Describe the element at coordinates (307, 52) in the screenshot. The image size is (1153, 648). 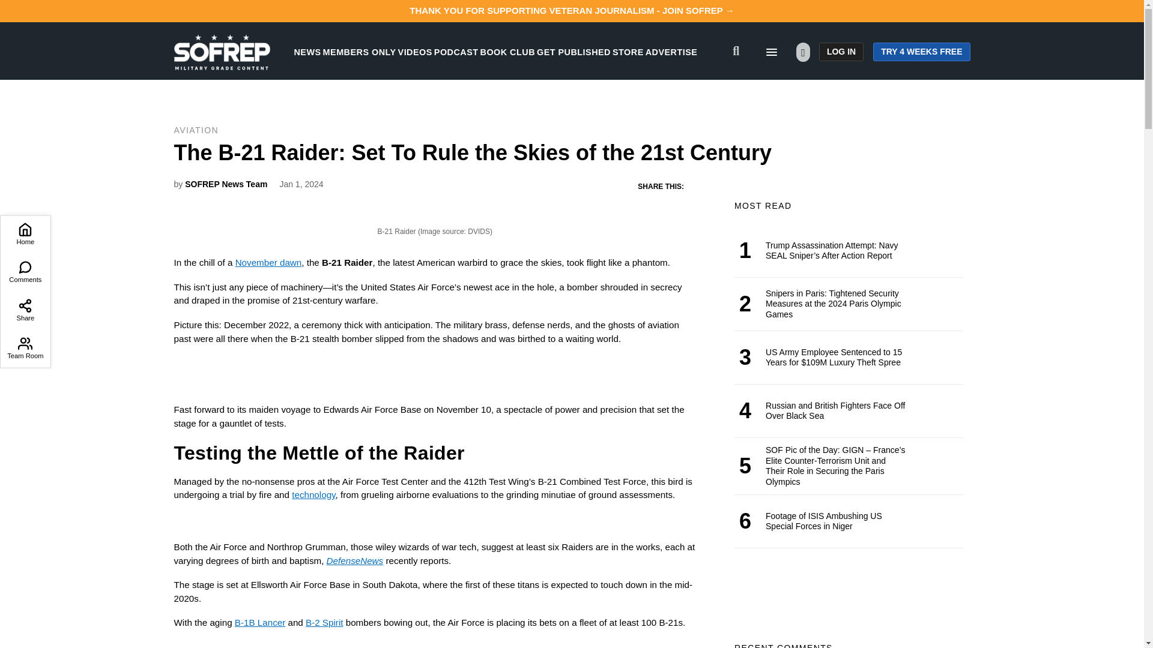
I see `NEWS` at that location.